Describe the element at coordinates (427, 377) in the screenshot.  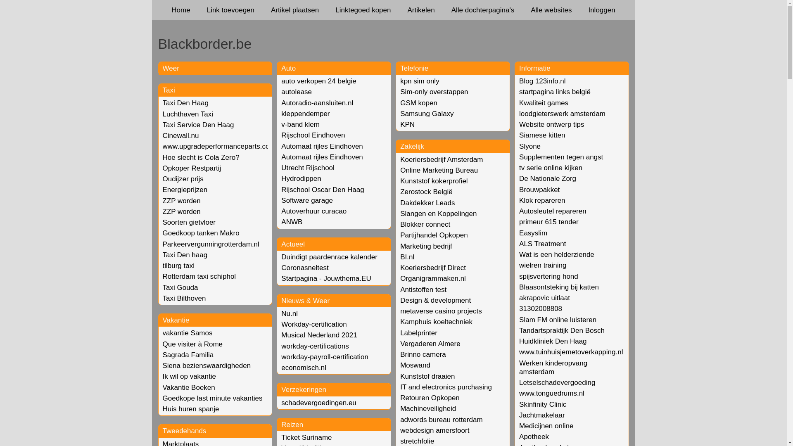
I see `Kunststof draaien` at that location.